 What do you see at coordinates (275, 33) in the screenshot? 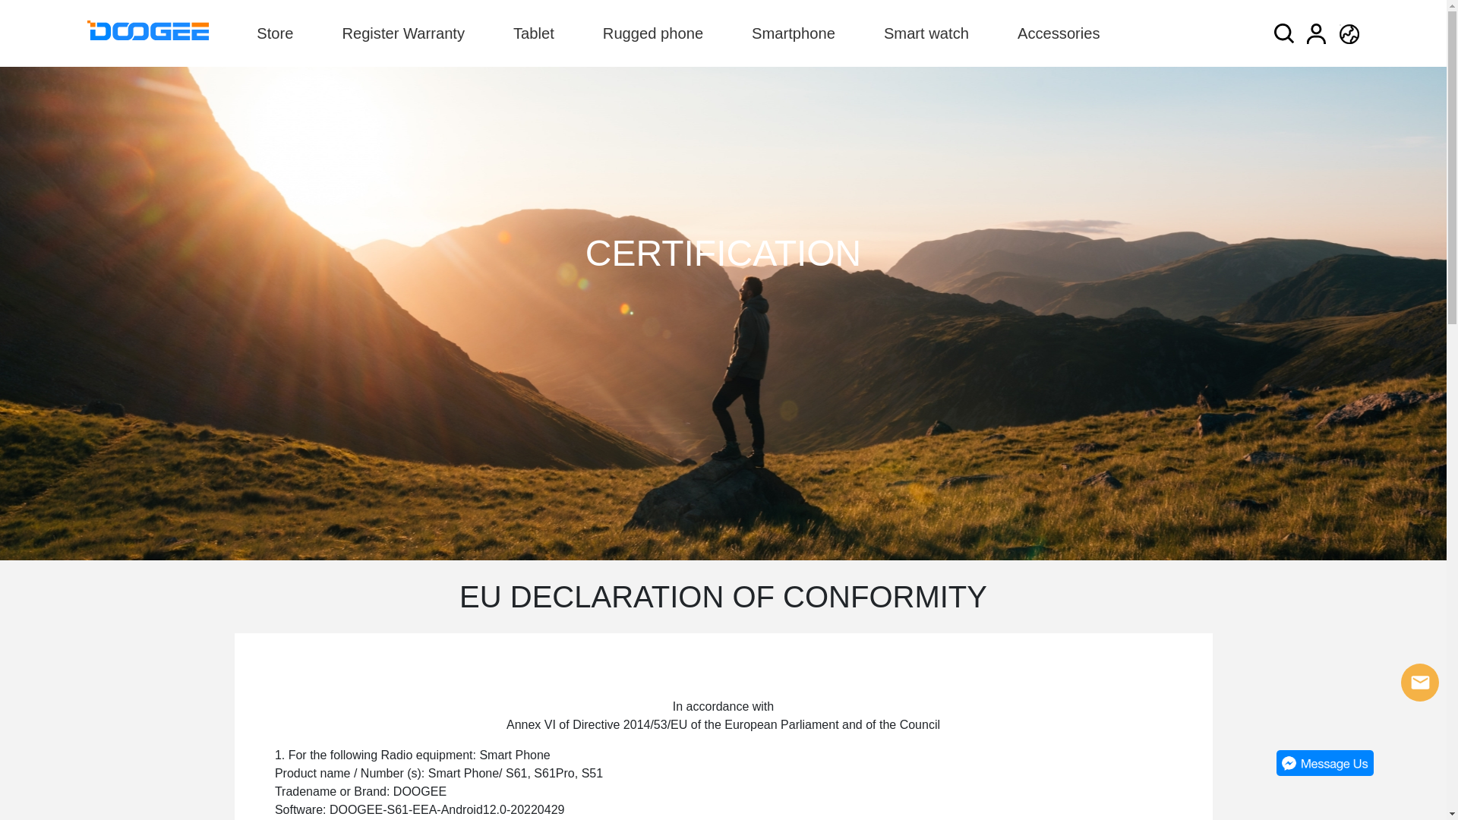
I see `Store` at bounding box center [275, 33].